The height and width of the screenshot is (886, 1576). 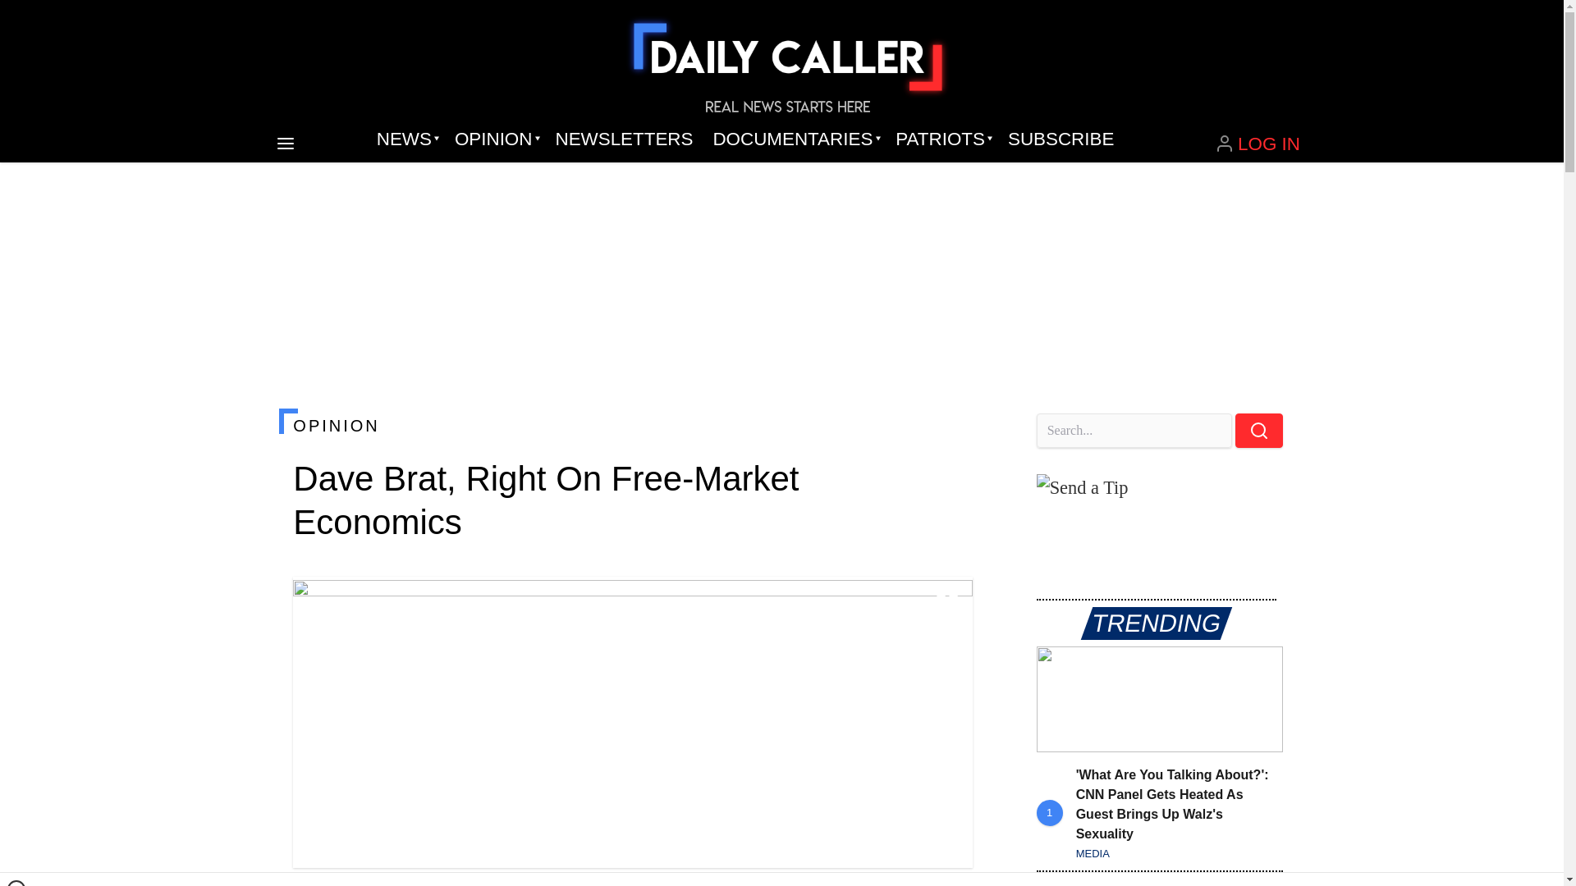 What do you see at coordinates (941, 139) in the screenshot?
I see `PATRIOTS` at bounding box center [941, 139].